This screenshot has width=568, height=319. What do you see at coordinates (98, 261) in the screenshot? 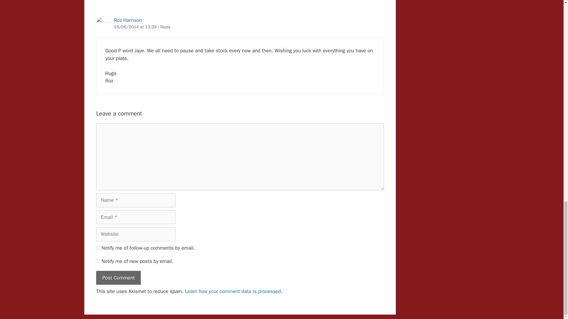
I see `subscribe` at bounding box center [98, 261].